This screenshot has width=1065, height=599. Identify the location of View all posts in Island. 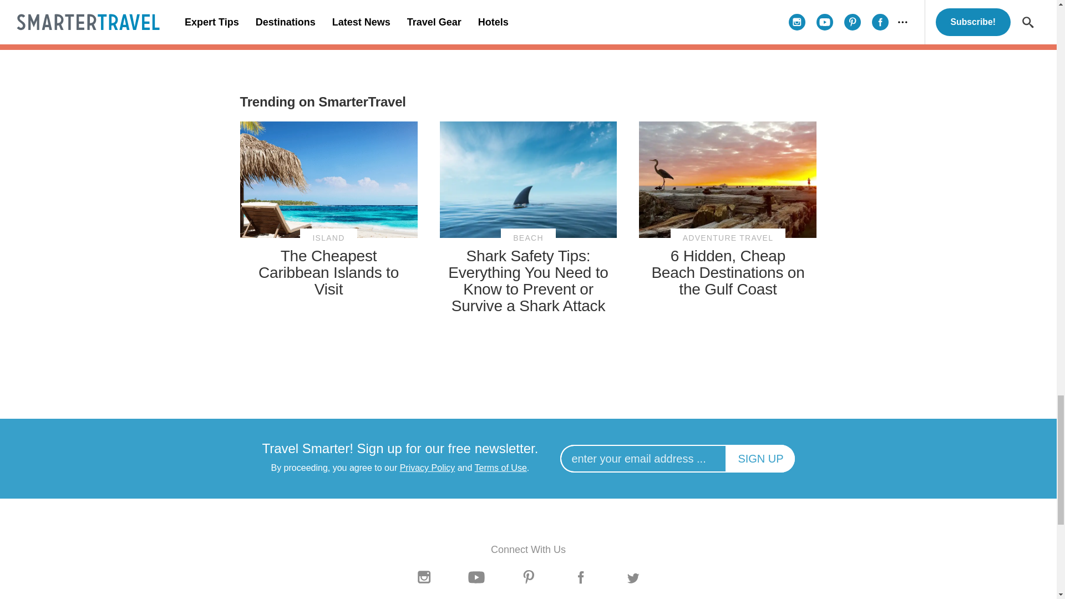
(328, 238).